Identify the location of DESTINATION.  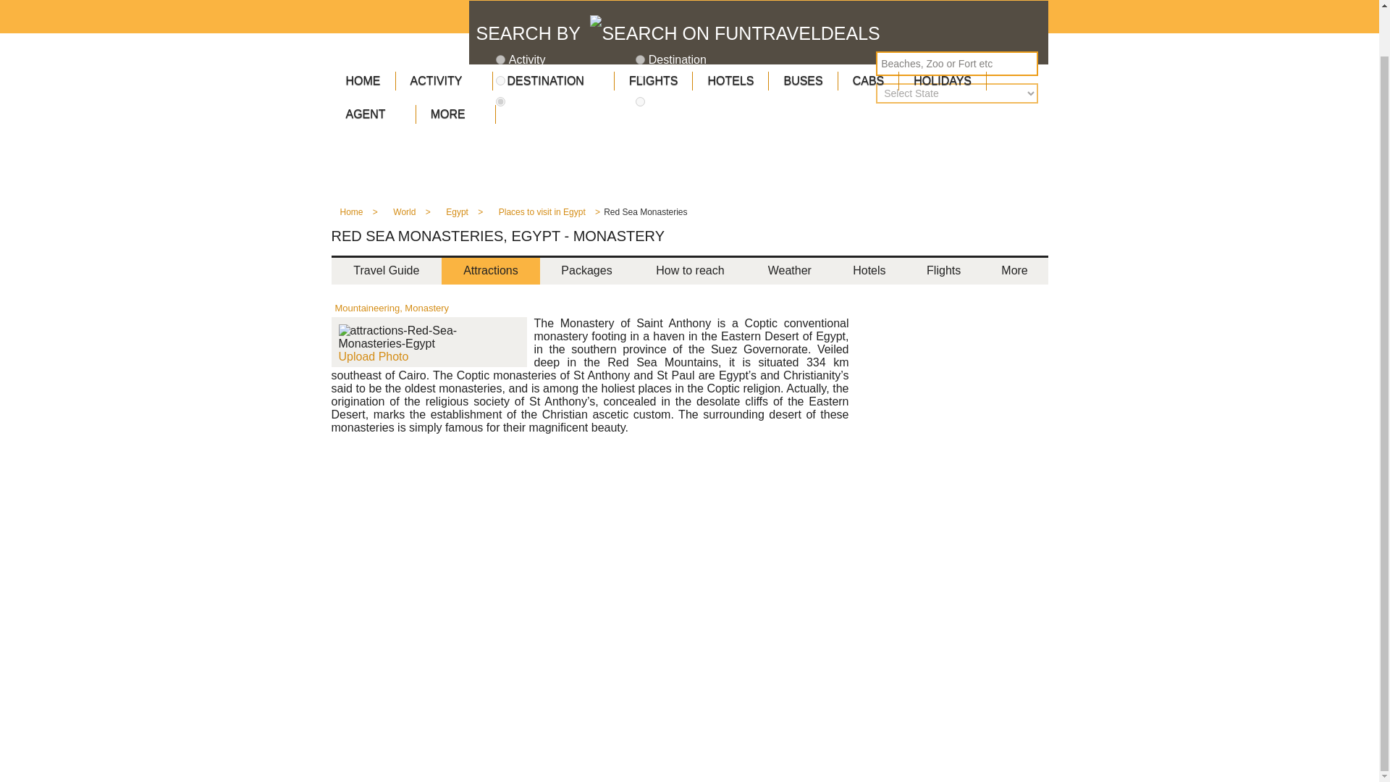
(553, 80).